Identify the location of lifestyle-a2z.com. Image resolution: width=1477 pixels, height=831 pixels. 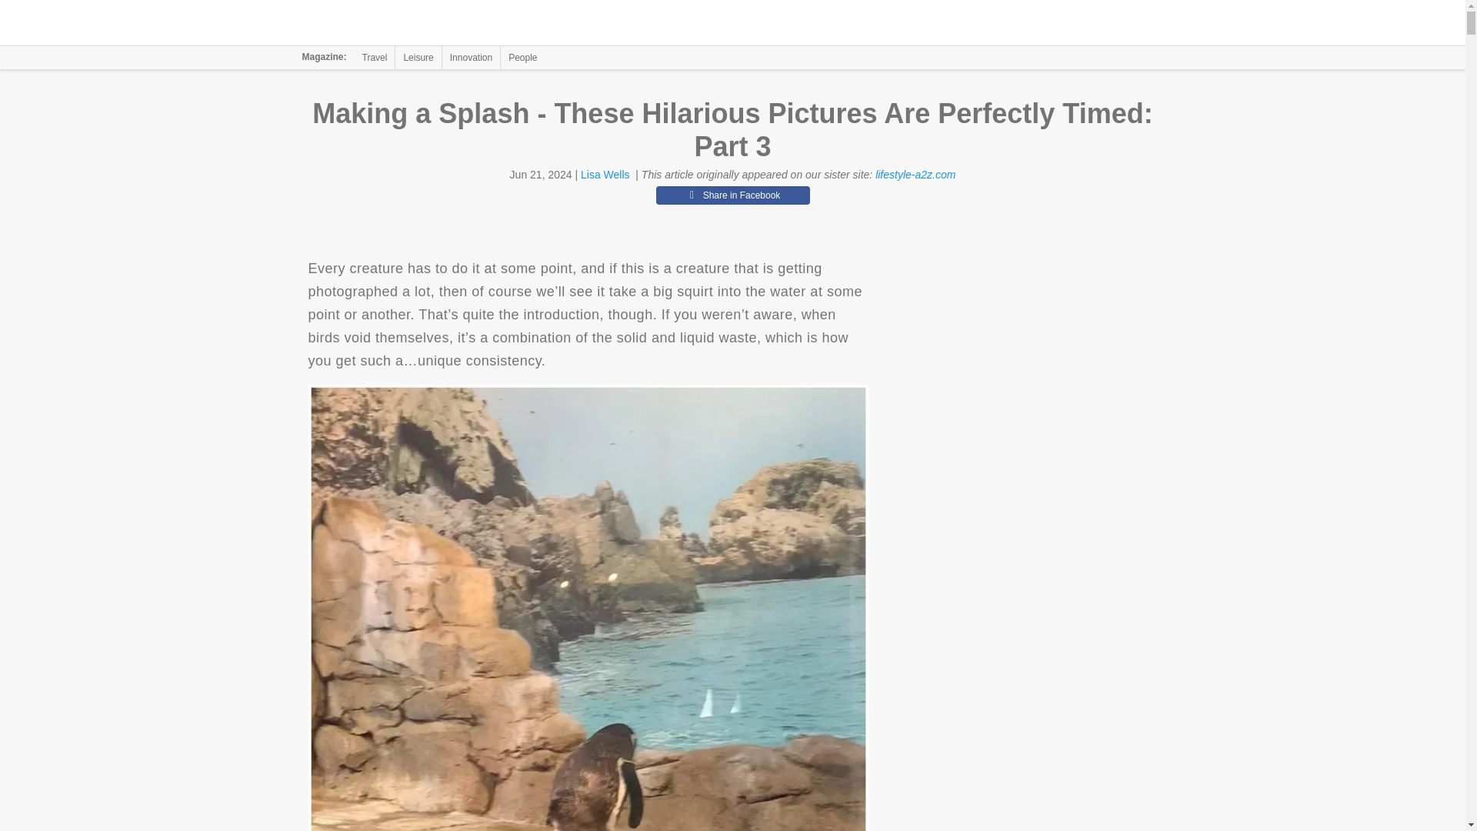
(915, 175).